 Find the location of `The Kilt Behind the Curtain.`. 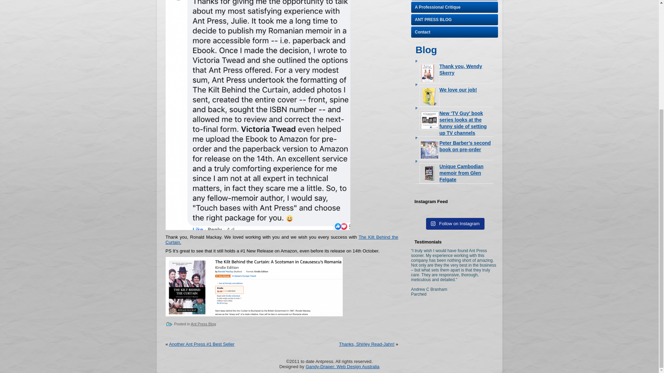

The Kilt Behind the Curtain. is located at coordinates (282, 240).